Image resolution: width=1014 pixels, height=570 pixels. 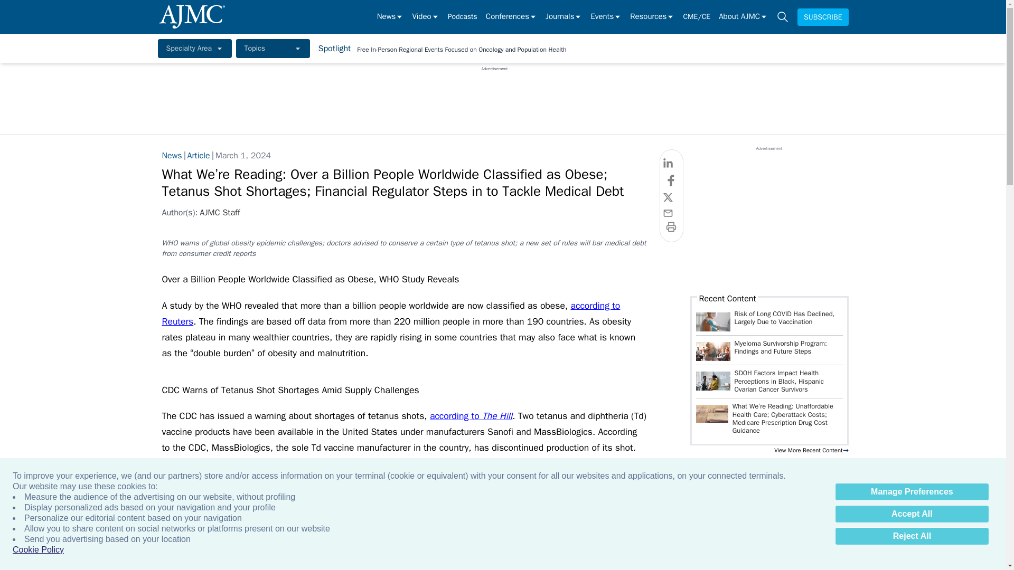 What do you see at coordinates (912, 514) in the screenshot?
I see `Accept All` at bounding box center [912, 514].